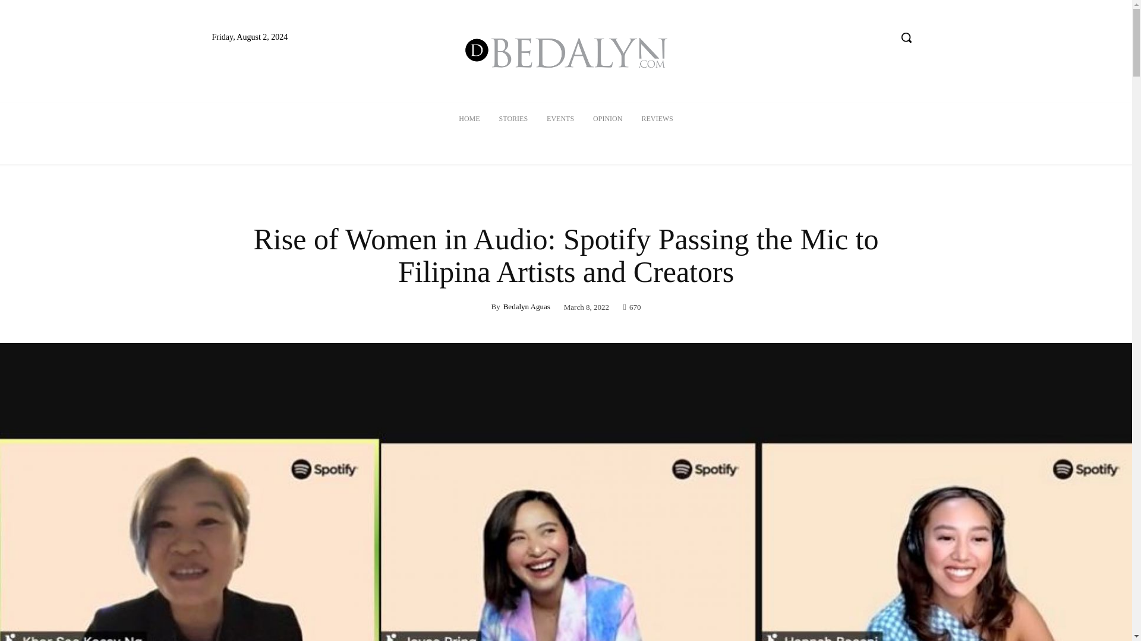 This screenshot has width=1141, height=641. I want to click on STORIES, so click(513, 119).